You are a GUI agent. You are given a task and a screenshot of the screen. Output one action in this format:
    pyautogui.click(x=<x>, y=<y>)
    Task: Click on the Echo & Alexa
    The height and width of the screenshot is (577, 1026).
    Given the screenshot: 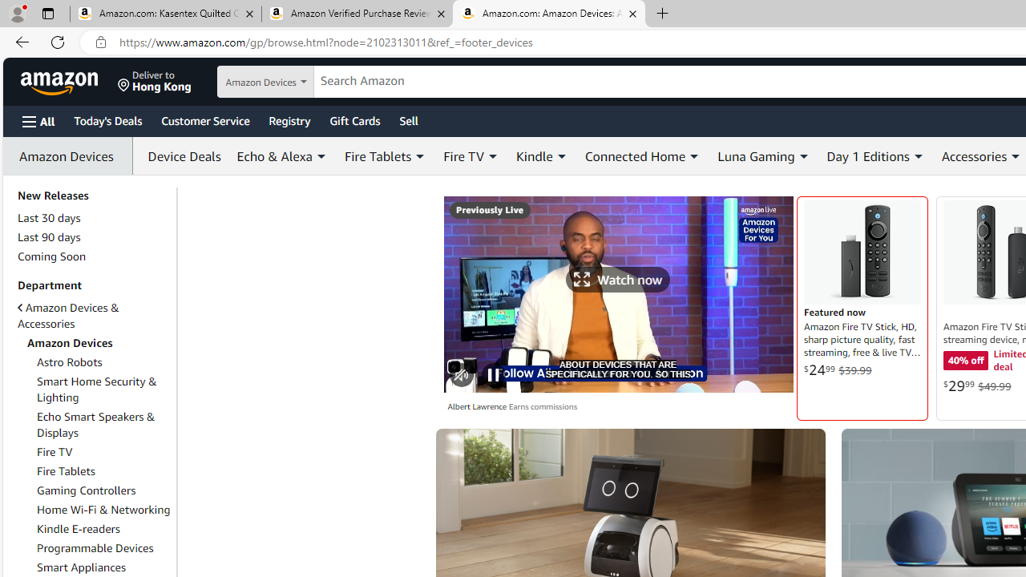 What is the action you would take?
    pyautogui.click(x=282, y=155)
    